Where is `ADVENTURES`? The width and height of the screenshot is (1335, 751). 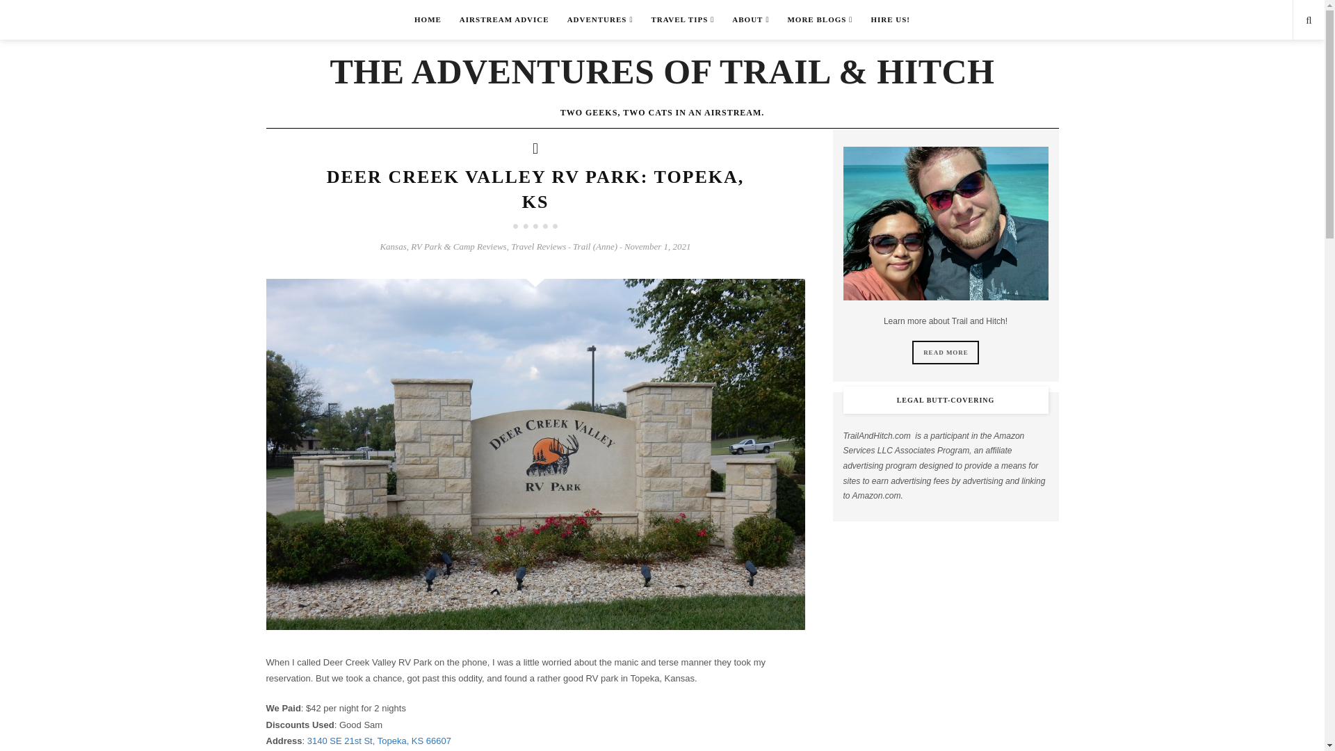
ADVENTURES is located at coordinates (599, 19).